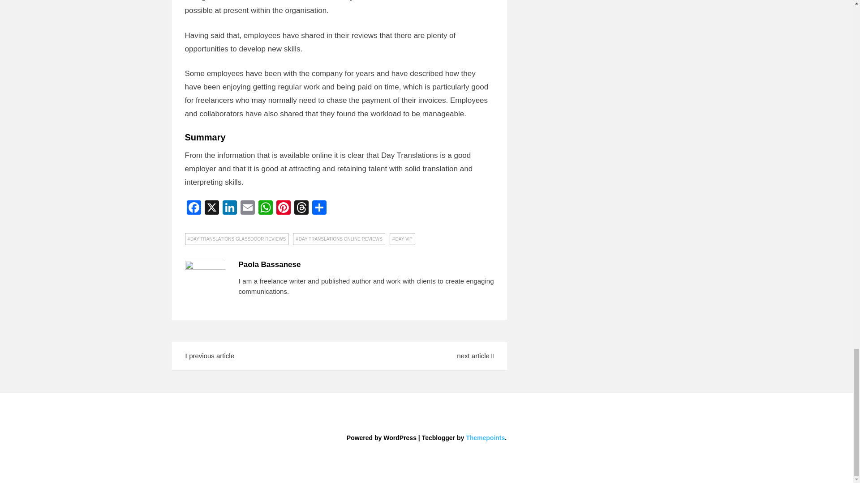 The width and height of the screenshot is (860, 483). Describe the element at coordinates (247, 208) in the screenshot. I see `Email` at that location.